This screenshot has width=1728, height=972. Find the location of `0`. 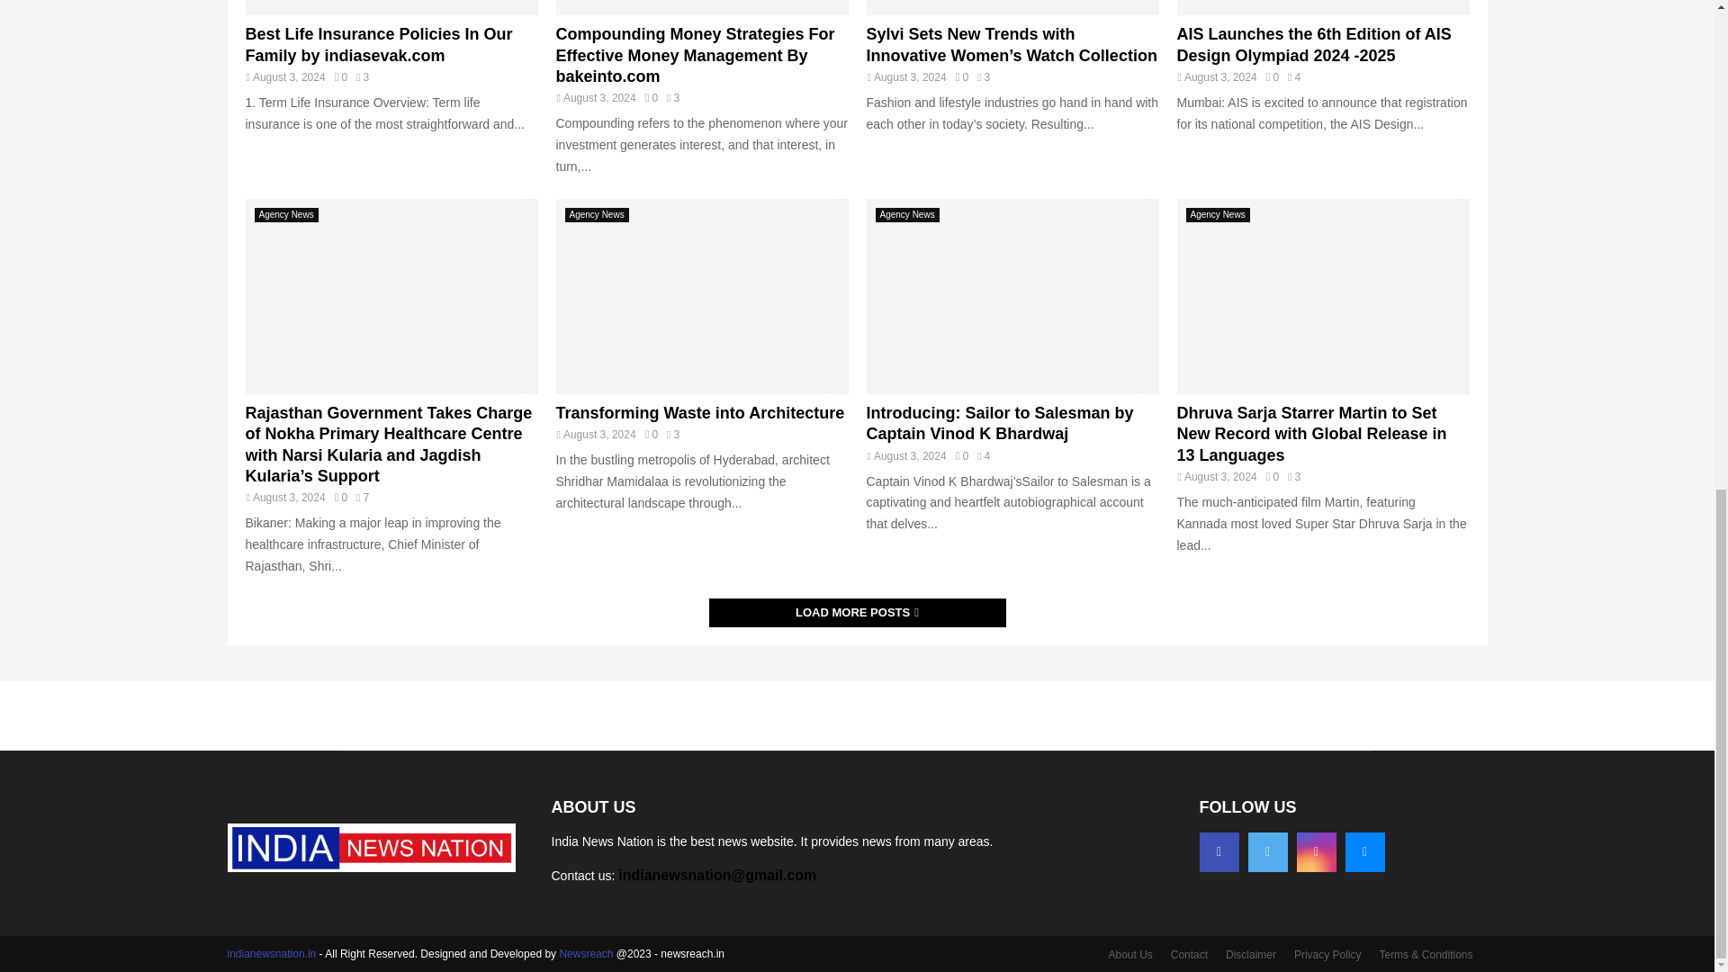

0 is located at coordinates (961, 76).